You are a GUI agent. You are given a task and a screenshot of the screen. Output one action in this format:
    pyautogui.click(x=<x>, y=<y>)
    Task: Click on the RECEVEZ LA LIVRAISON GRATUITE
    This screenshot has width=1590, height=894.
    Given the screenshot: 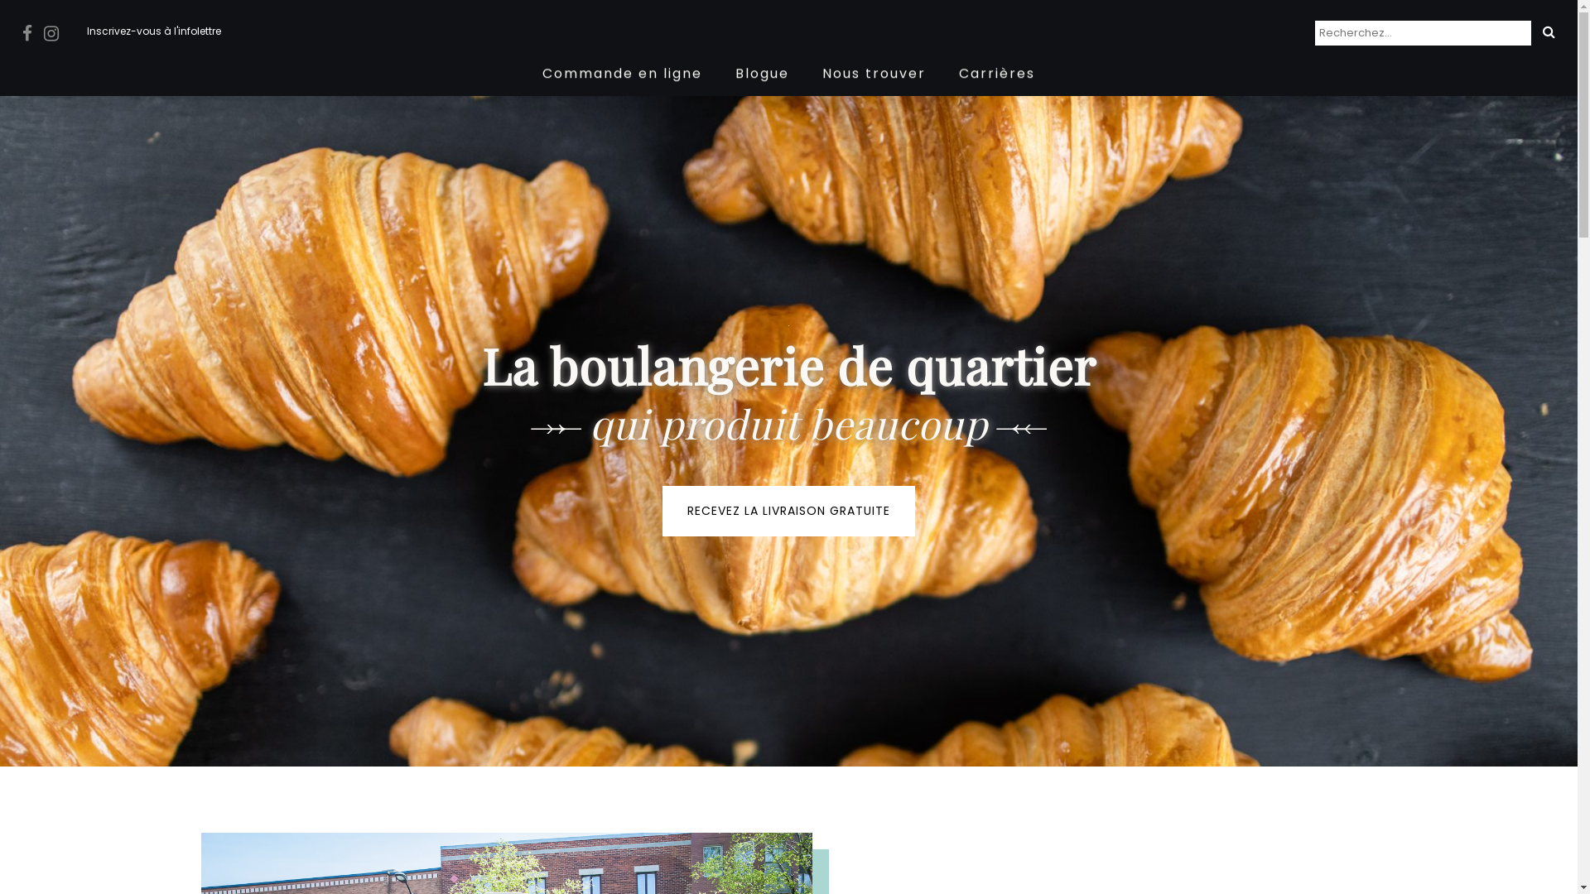 What is the action you would take?
    pyautogui.click(x=788, y=512)
    